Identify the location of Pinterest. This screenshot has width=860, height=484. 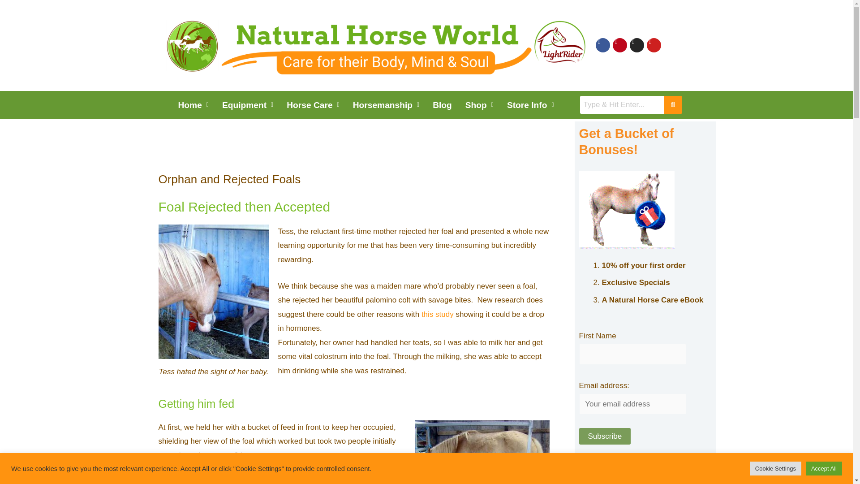
(619, 45).